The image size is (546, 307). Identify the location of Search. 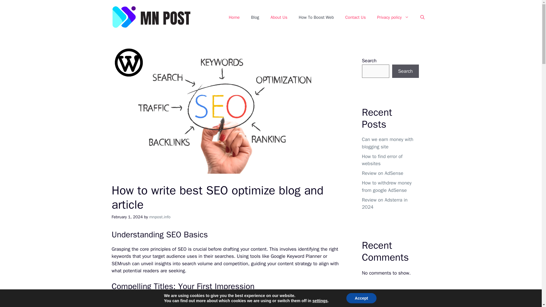
(405, 71).